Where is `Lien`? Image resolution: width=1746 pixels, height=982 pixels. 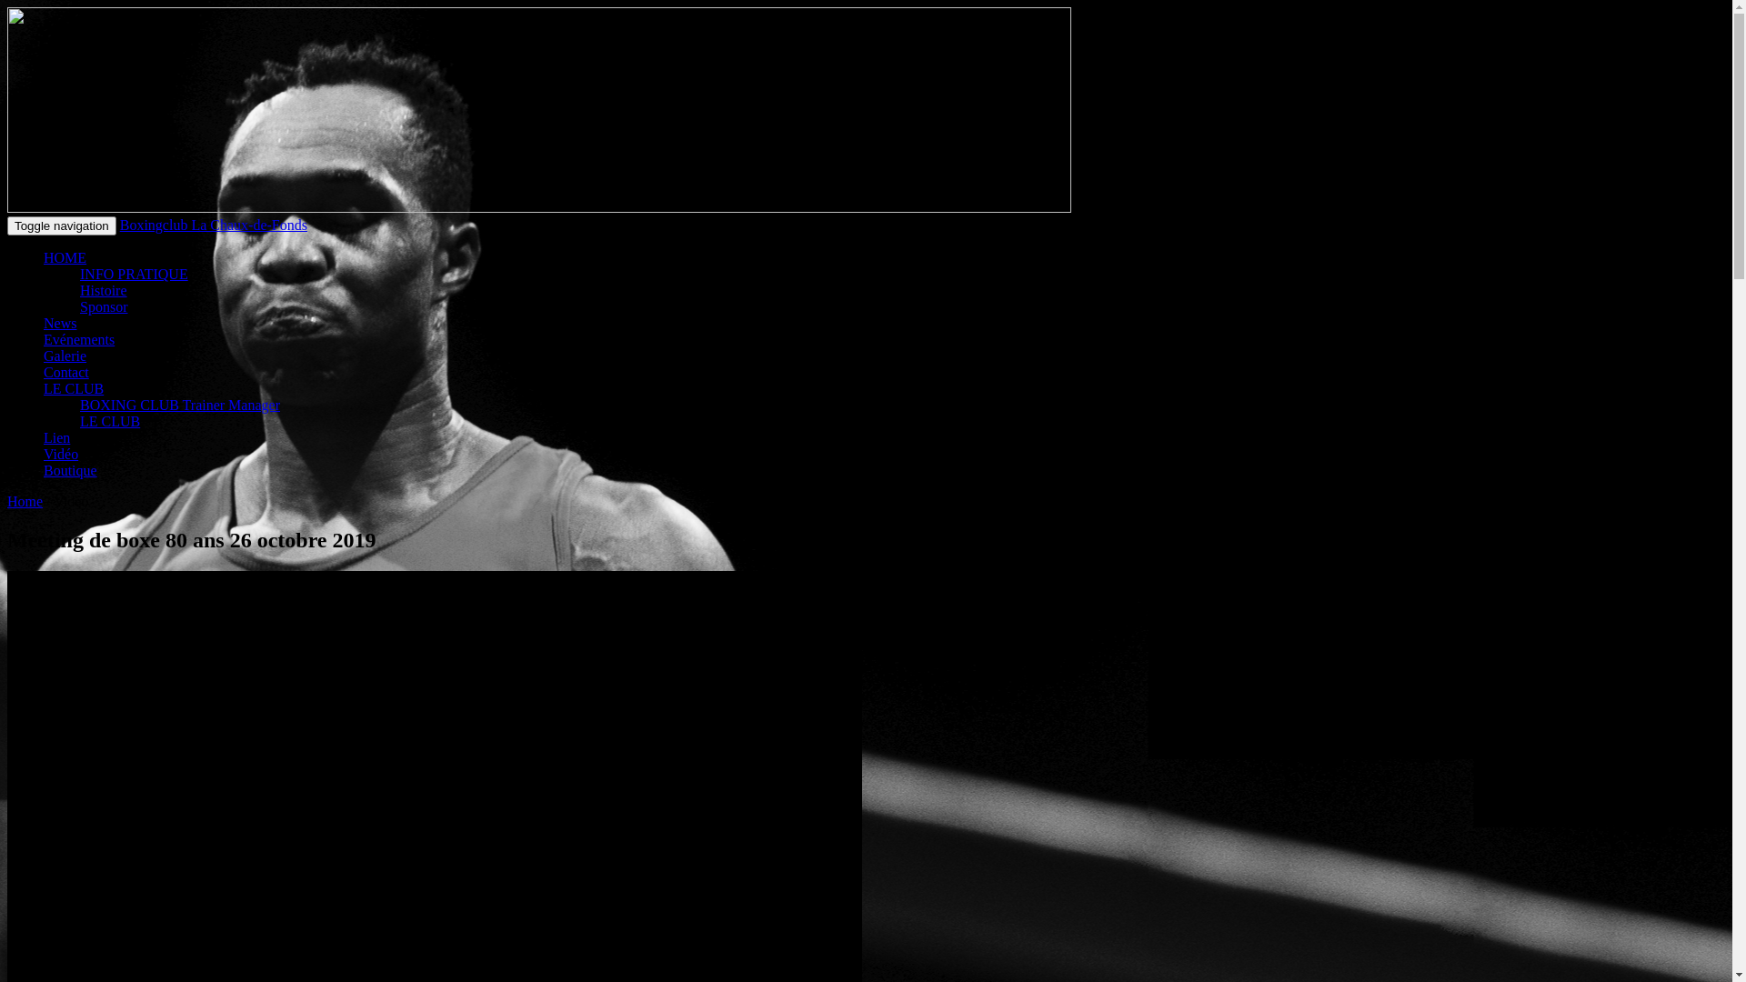
Lien is located at coordinates (56, 438).